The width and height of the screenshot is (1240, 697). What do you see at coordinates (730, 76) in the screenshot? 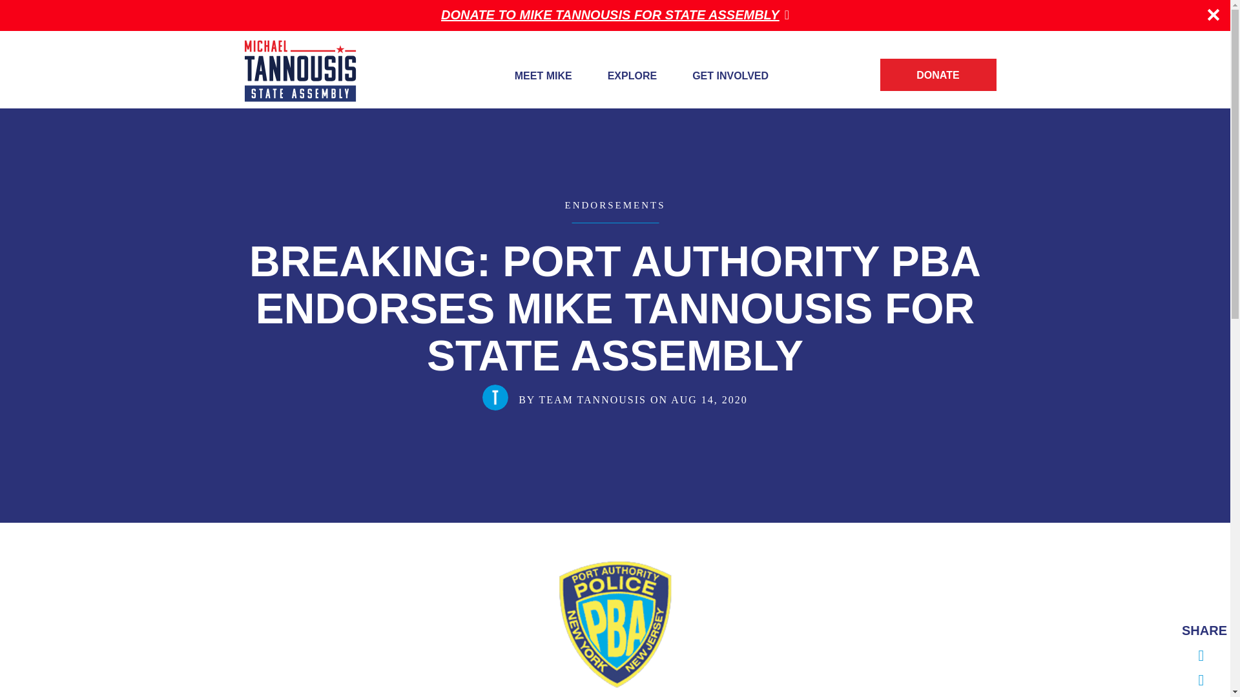
I see `GET INVOLVED` at bounding box center [730, 76].